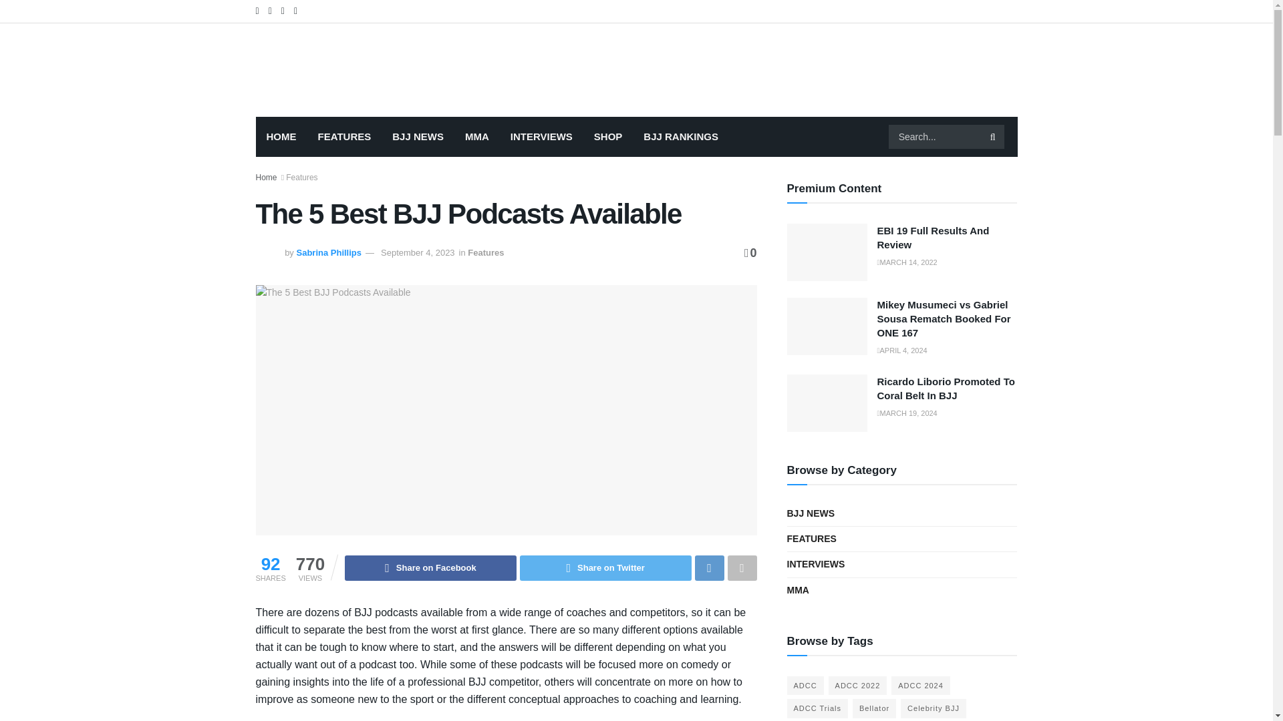 This screenshot has width=1283, height=721. What do you see at coordinates (477, 136) in the screenshot?
I see `MMA` at bounding box center [477, 136].